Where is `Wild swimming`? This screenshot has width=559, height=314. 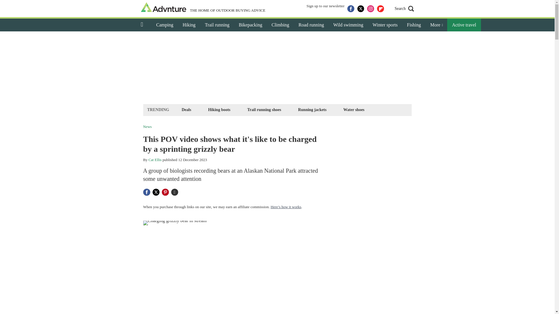 Wild swimming is located at coordinates (348, 25).